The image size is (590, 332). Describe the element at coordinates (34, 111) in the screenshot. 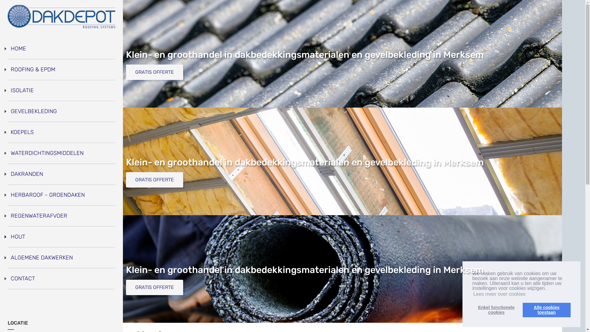

I see `GEVELBEKLEDING` at that location.